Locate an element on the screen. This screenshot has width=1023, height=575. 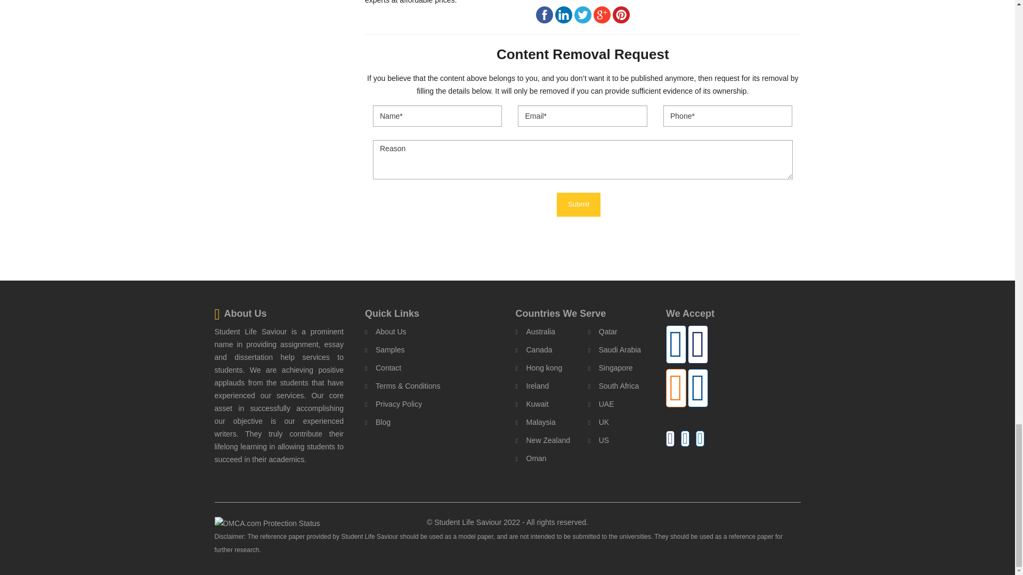
DMCA.com Protection Status is located at coordinates (266, 522).